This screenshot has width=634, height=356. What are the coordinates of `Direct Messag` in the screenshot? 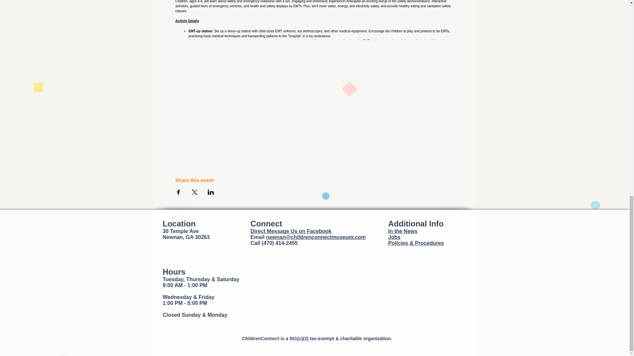 It's located at (268, 231).